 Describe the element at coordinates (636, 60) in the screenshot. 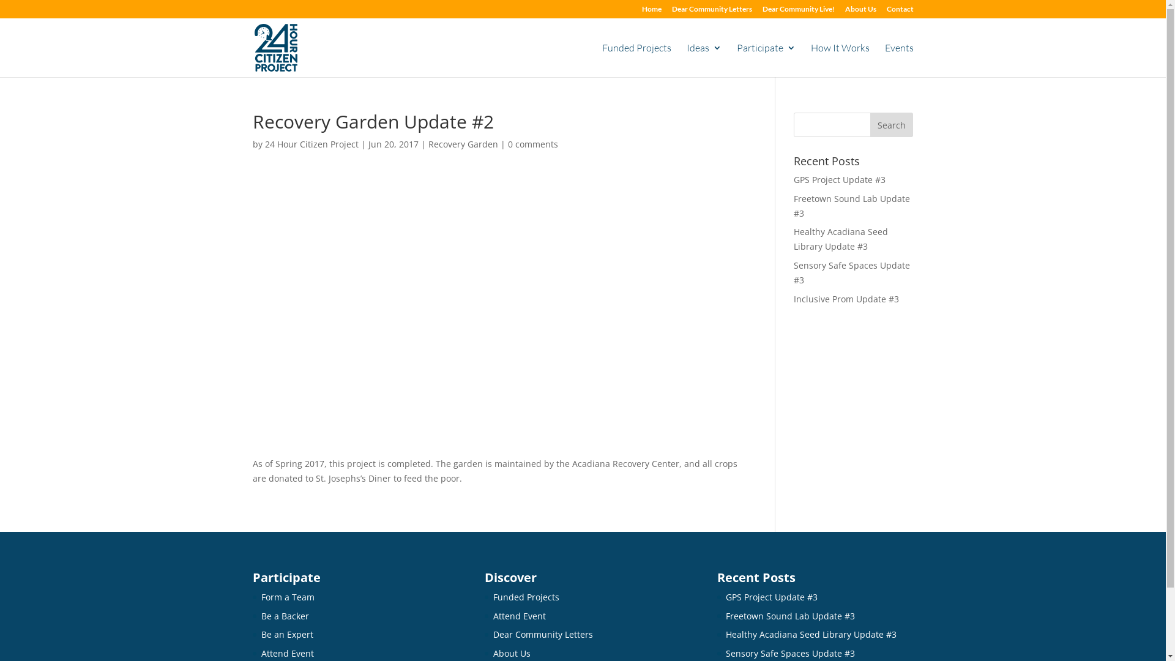

I see `Funded Projects` at that location.